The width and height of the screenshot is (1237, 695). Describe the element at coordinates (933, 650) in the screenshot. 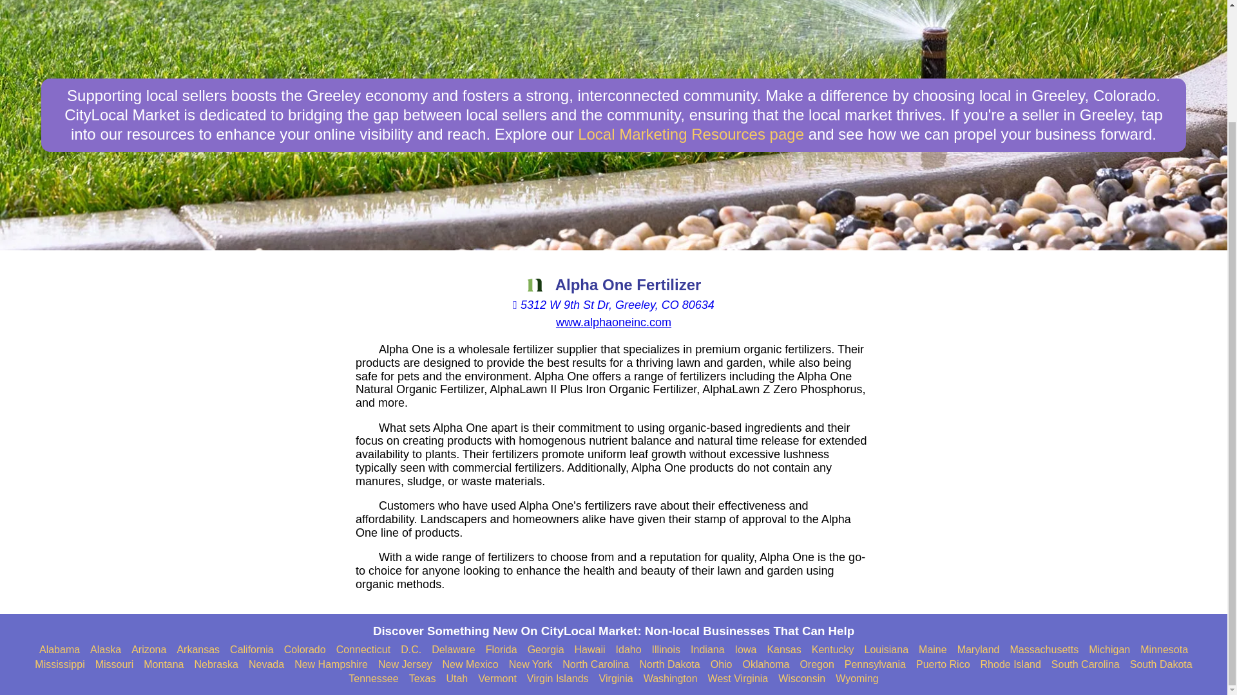

I see `Maine` at that location.